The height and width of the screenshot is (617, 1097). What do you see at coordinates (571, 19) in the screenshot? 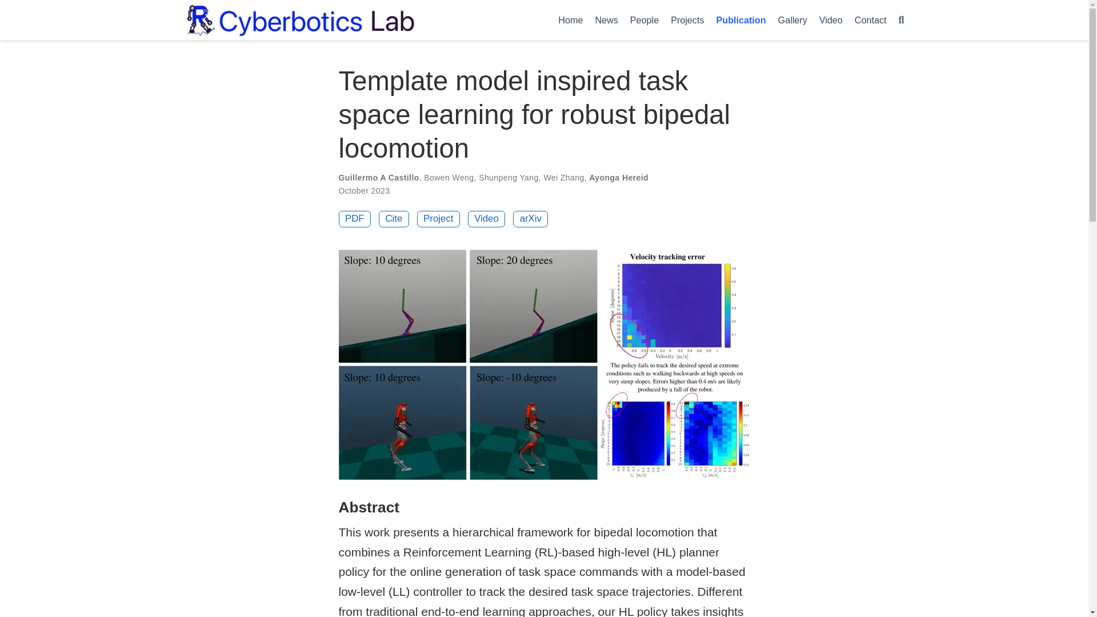
I see `Home` at bounding box center [571, 19].